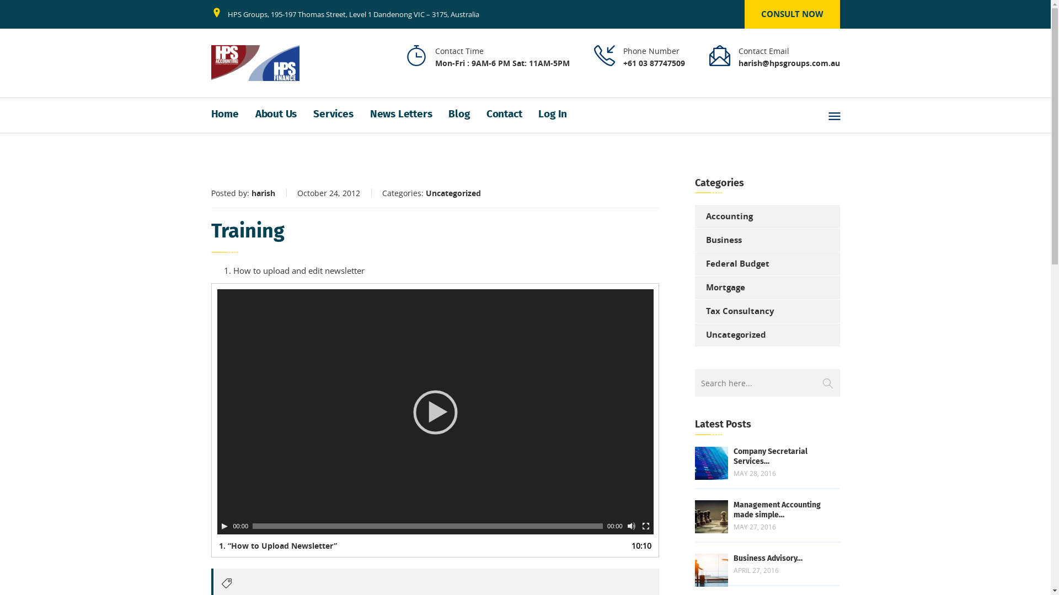 This screenshot has height=595, width=1059. Describe the element at coordinates (720, 288) in the screenshot. I see `Mortgage` at that location.